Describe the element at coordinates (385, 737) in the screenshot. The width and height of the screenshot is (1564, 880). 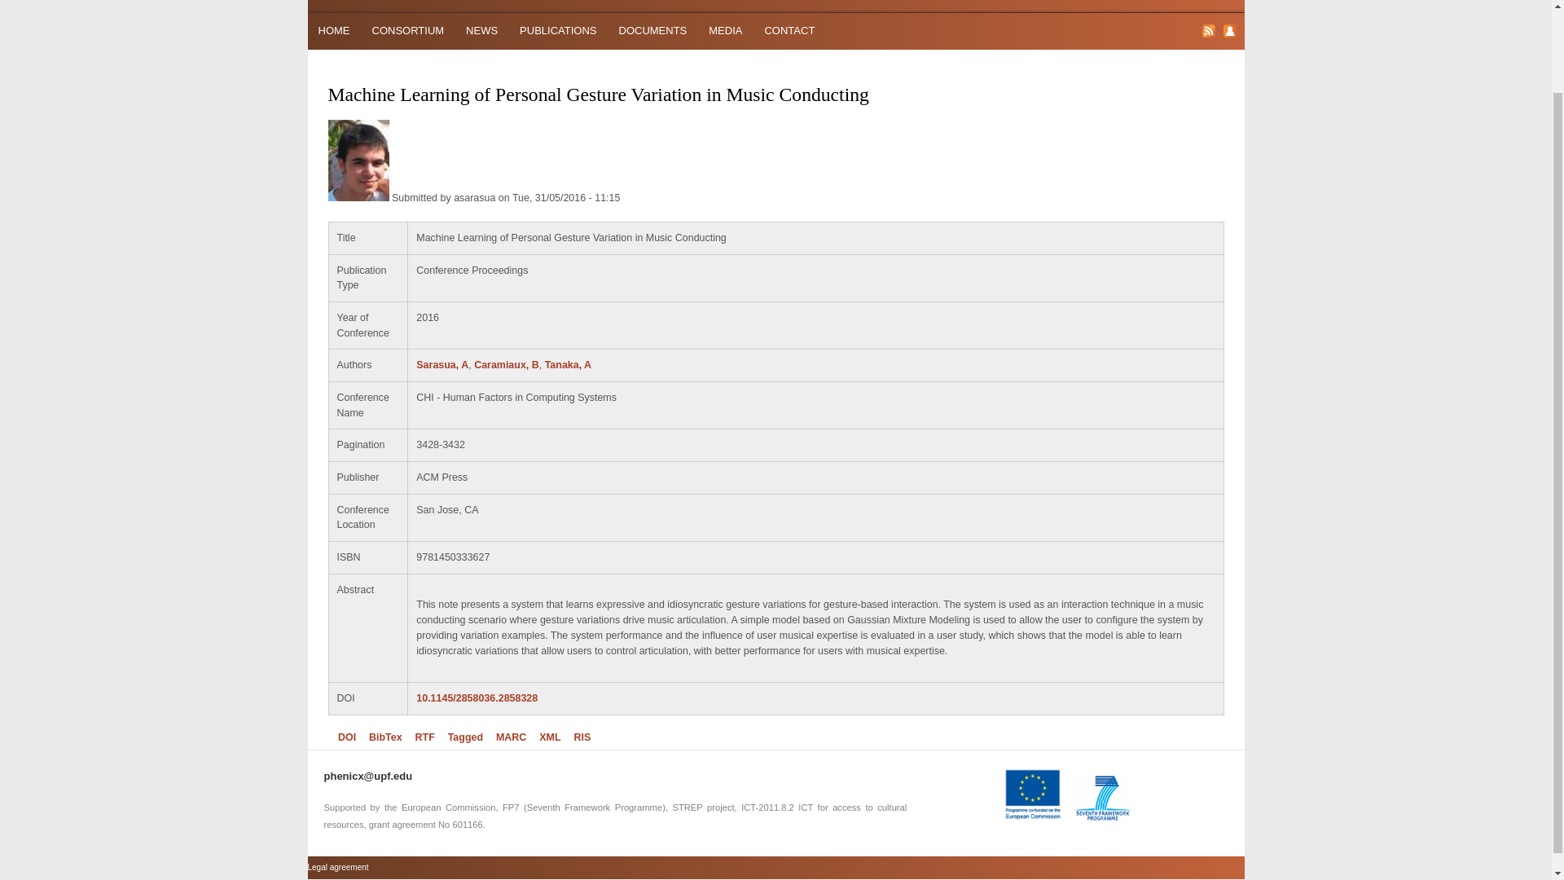
I see `Click to download the BibTEX formatted file` at that location.